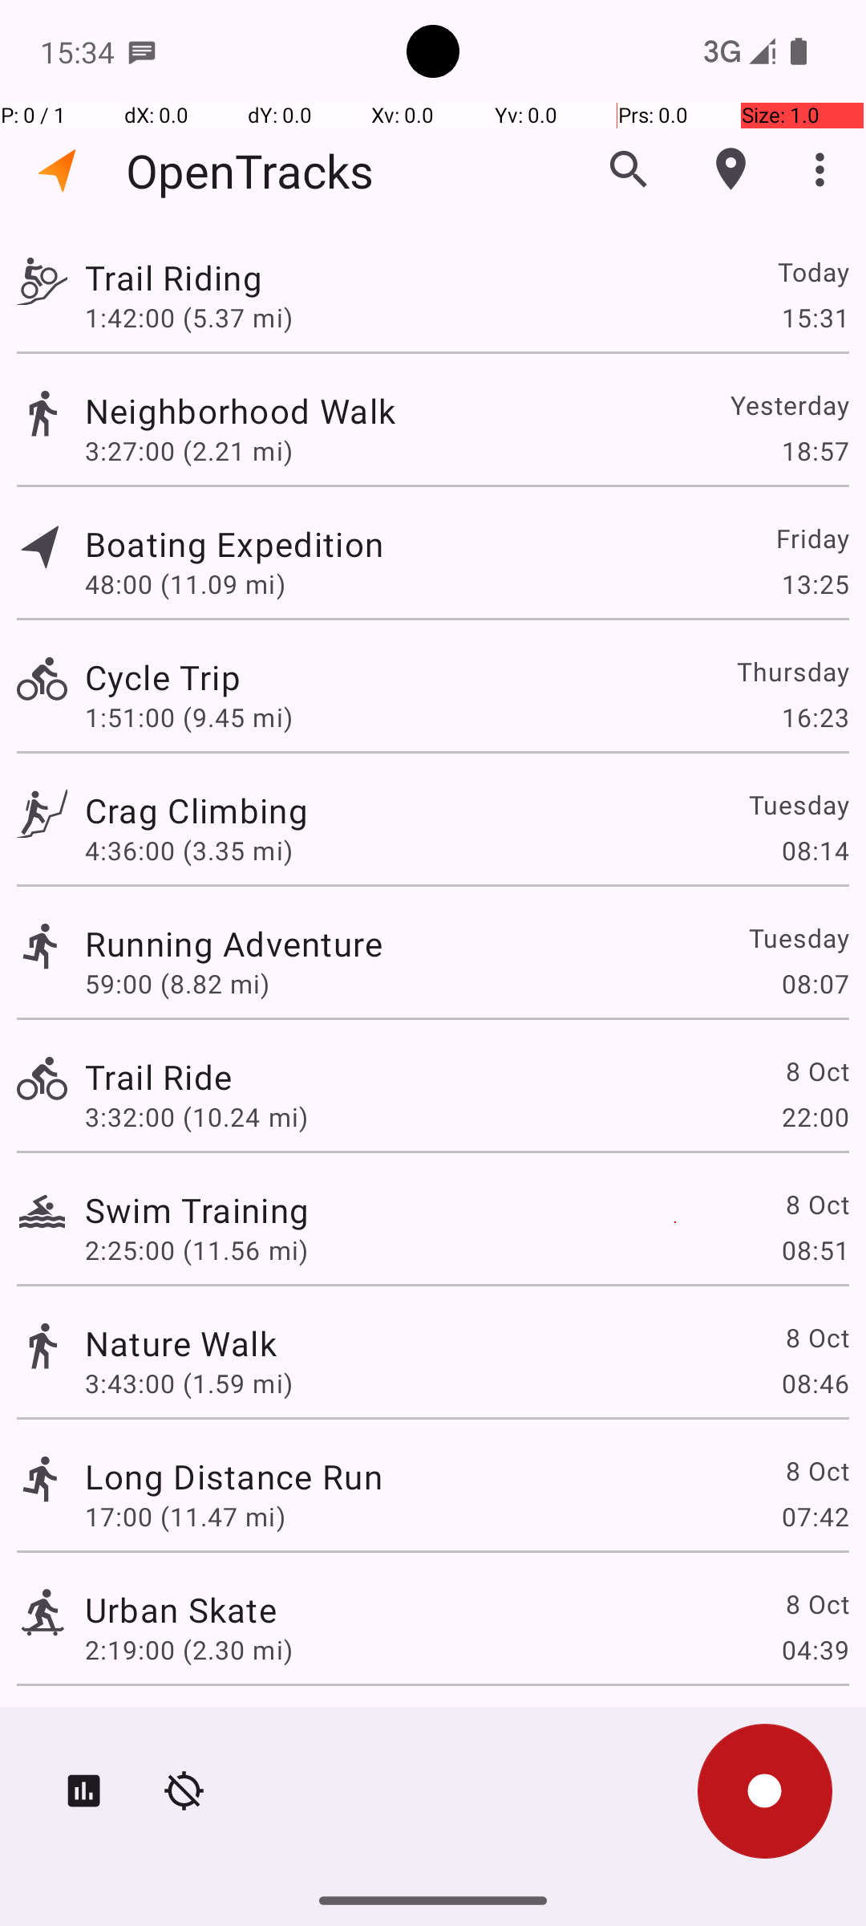 This screenshot has height=1926, width=866. I want to click on Cycle Trip, so click(163, 677).